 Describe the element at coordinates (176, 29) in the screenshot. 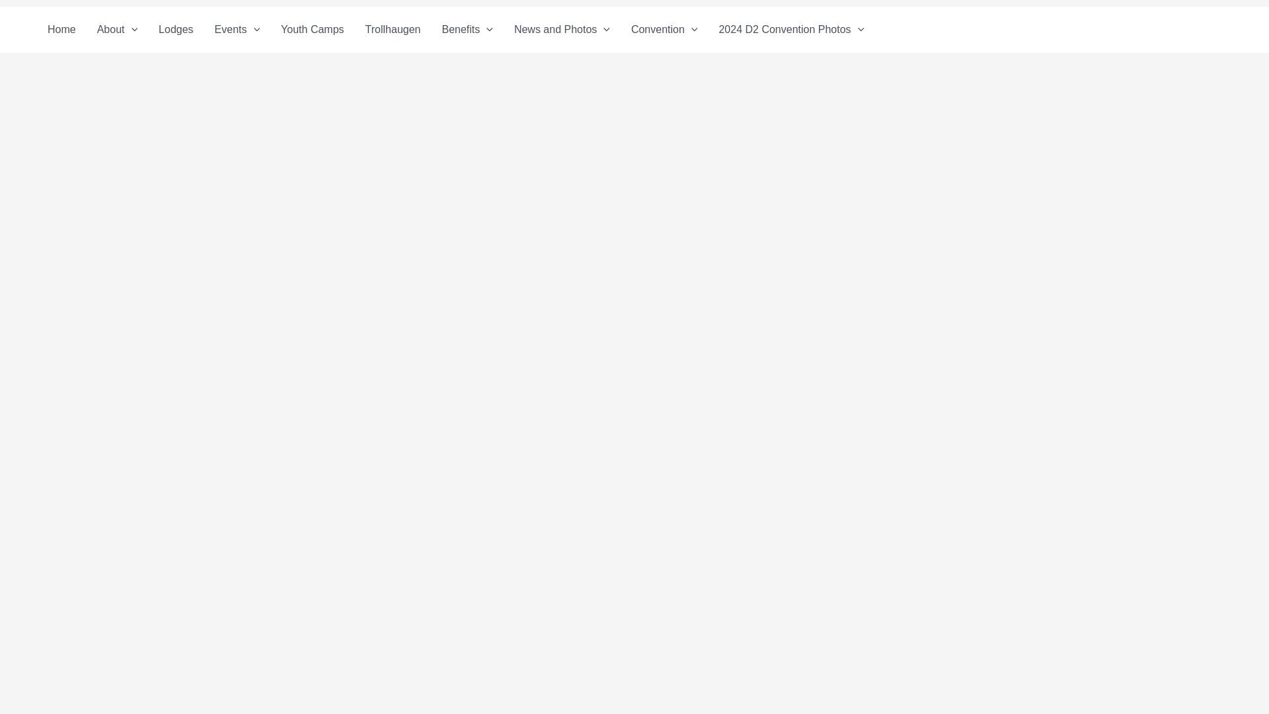

I see `Lodges` at that location.